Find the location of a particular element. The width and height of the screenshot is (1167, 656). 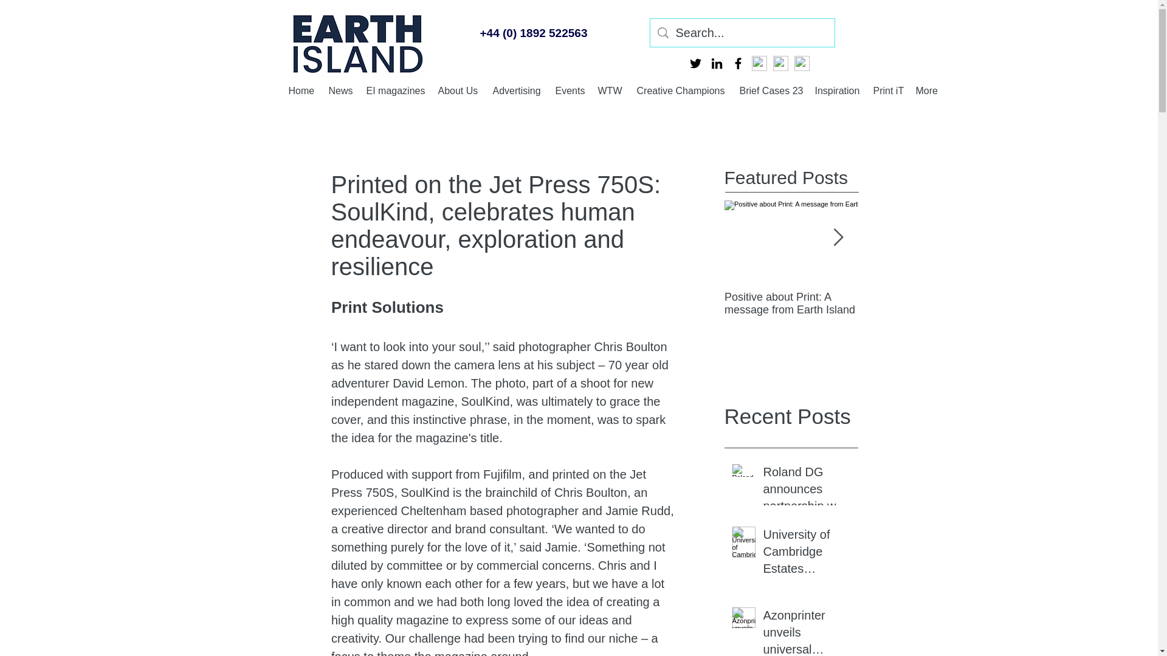

Positive about Print: A message from Earth Island is located at coordinates (925, 302).